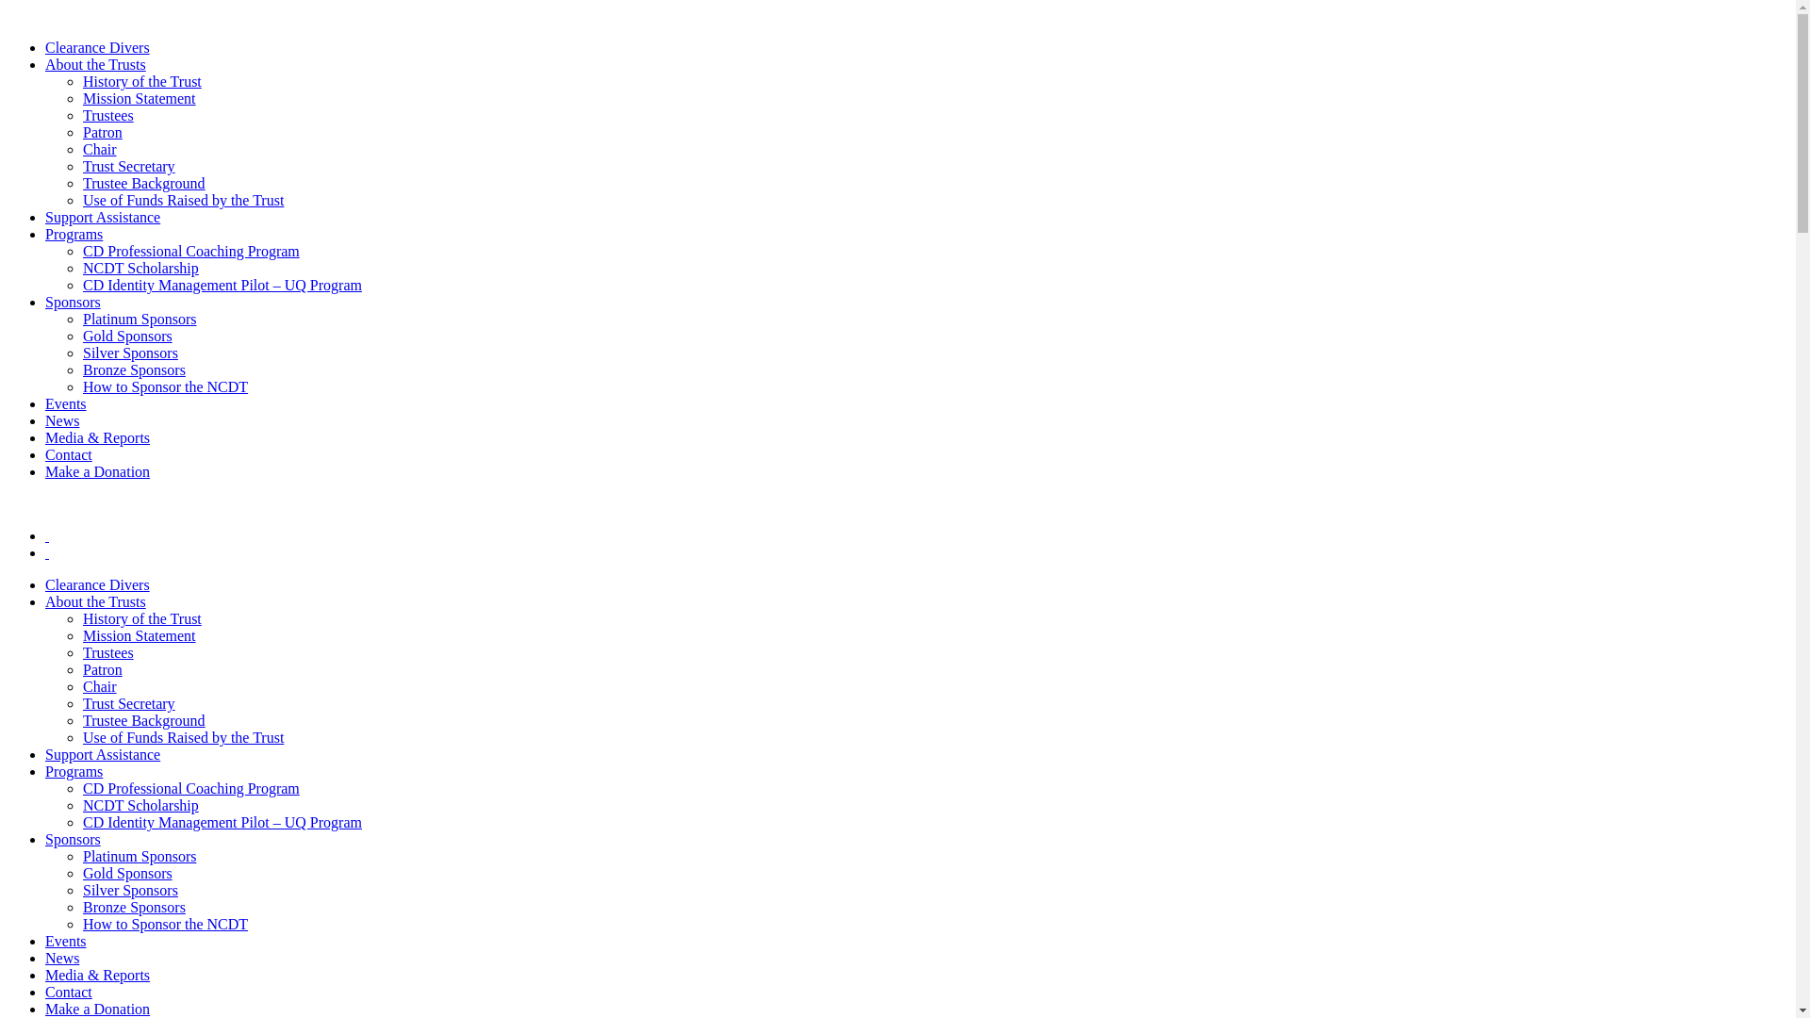 This screenshot has height=1018, width=1810. Describe the element at coordinates (140, 635) in the screenshot. I see `Mission Statement` at that location.